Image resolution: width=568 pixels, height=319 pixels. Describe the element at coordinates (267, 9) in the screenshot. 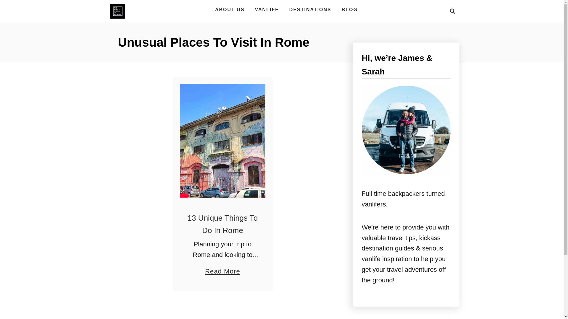

I see `VANLIFE` at that location.